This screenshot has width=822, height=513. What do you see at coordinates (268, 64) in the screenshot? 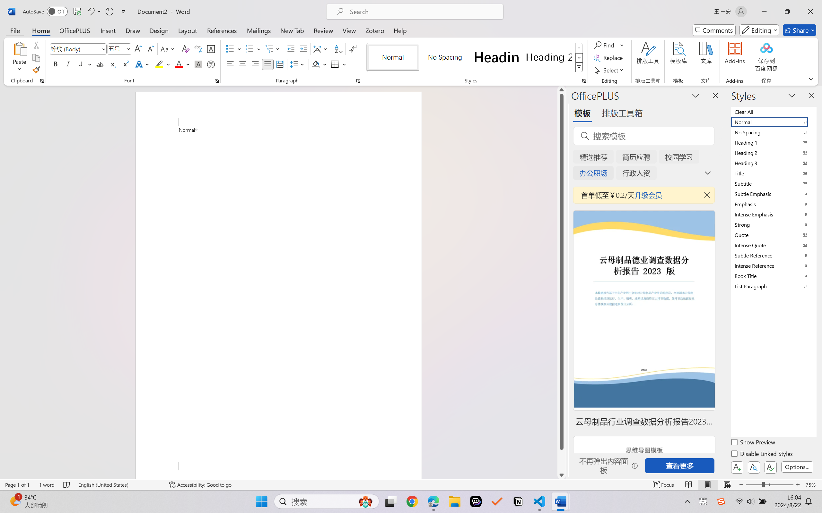
I see `Justify` at bounding box center [268, 64].